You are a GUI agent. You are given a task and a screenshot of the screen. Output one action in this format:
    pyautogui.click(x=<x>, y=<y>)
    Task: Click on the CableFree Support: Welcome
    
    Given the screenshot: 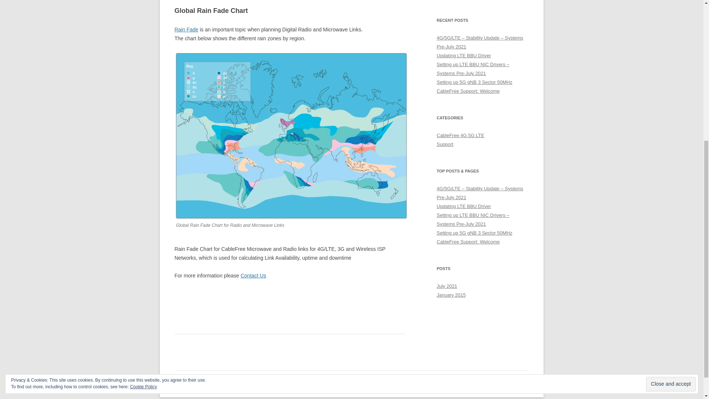 What is the action you would take?
    pyautogui.click(x=468, y=242)
    